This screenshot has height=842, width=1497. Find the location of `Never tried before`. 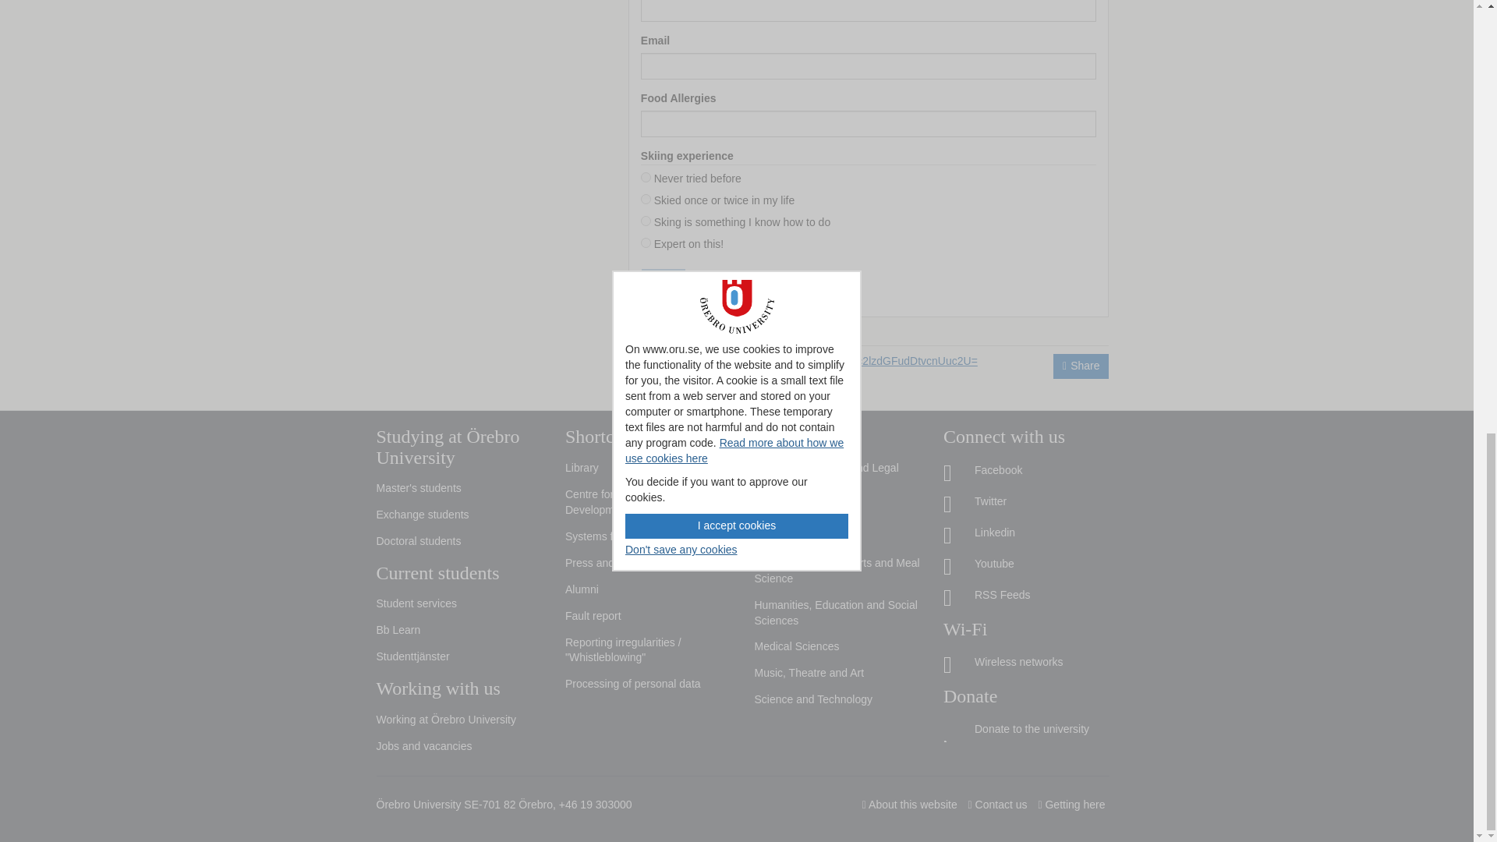

Never tried before is located at coordinates (646, 178).